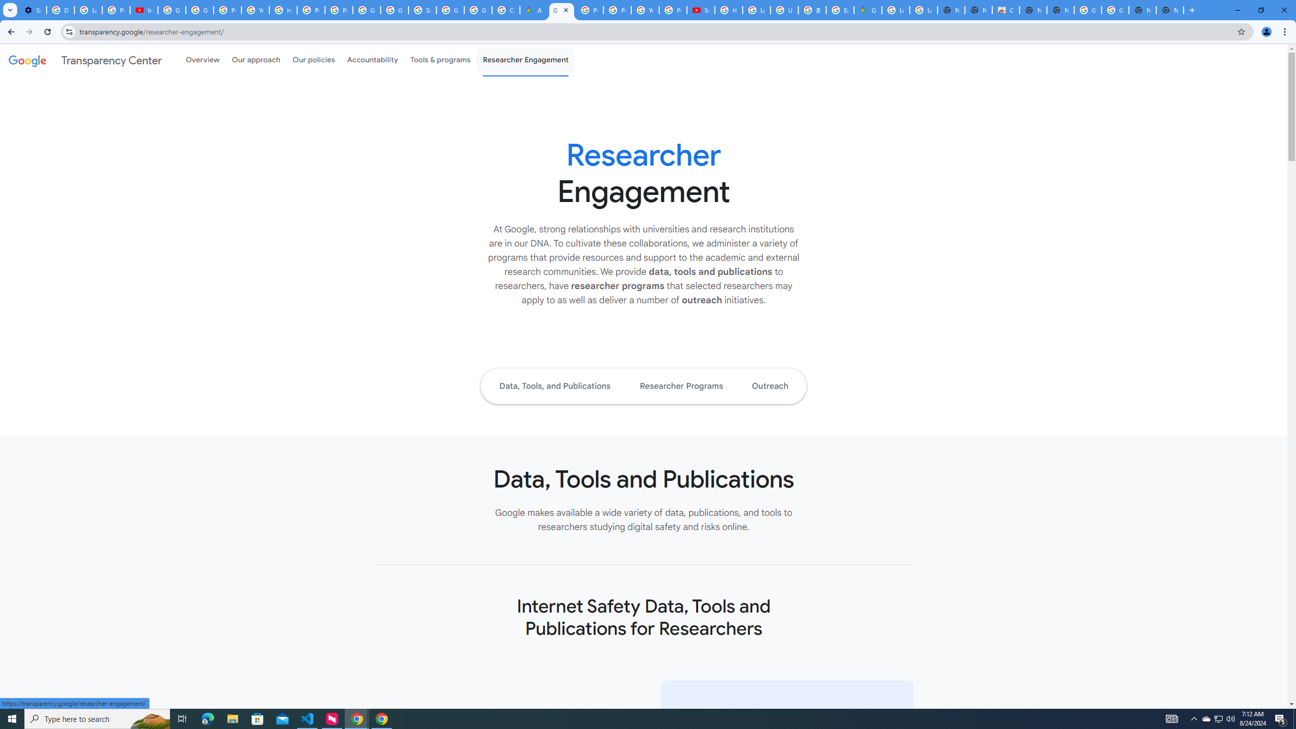 The image size is (1296, 729). Describe the element at coordinates (589, 10) in the screenshot. I see `Privacy Help Center - Policies Help` at that location.